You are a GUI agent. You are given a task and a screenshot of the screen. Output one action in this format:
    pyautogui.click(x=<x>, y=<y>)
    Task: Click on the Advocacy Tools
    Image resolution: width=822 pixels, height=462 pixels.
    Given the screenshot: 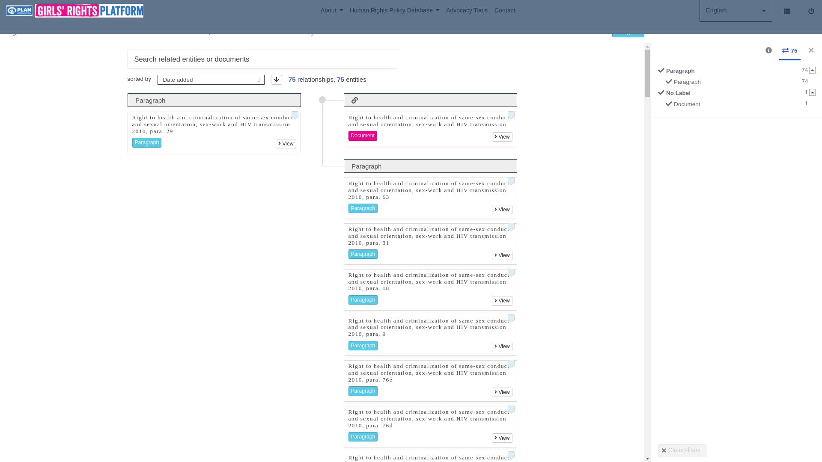 What is the action you would take?
    pyautogui.click(x=470, y=10)
    